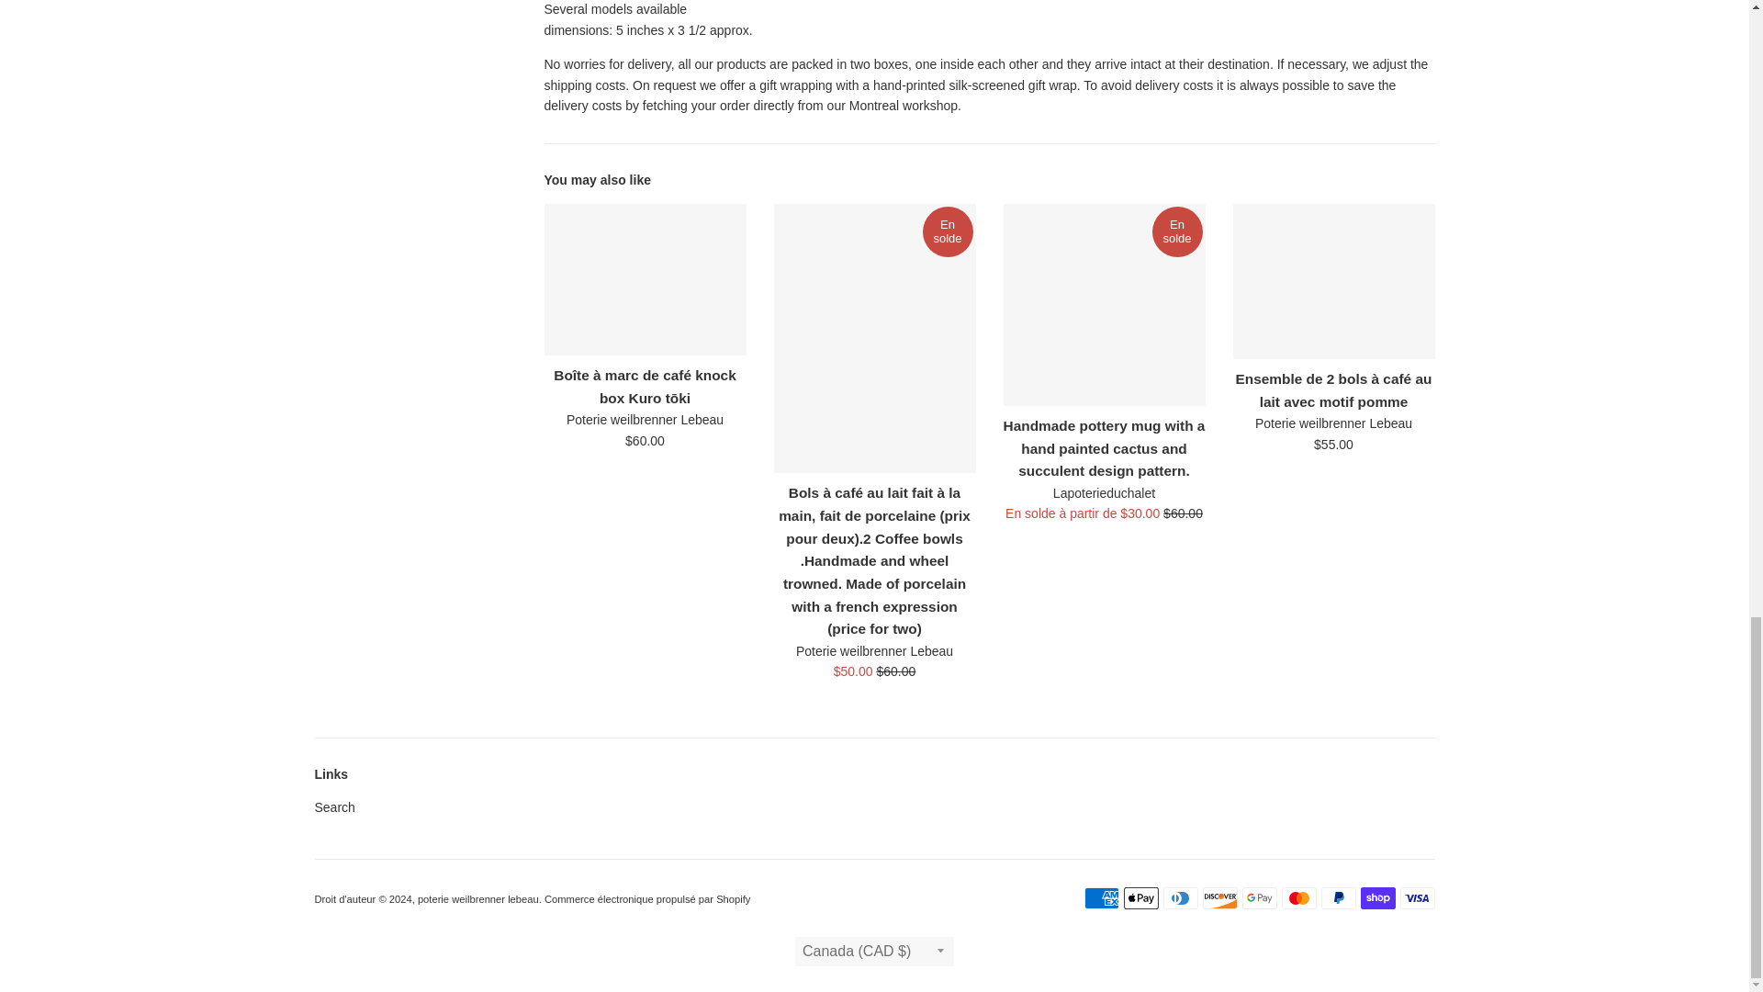 The height and width of the screenshot is (992, 1763). I want to click on Discover, so click(1219, 898).